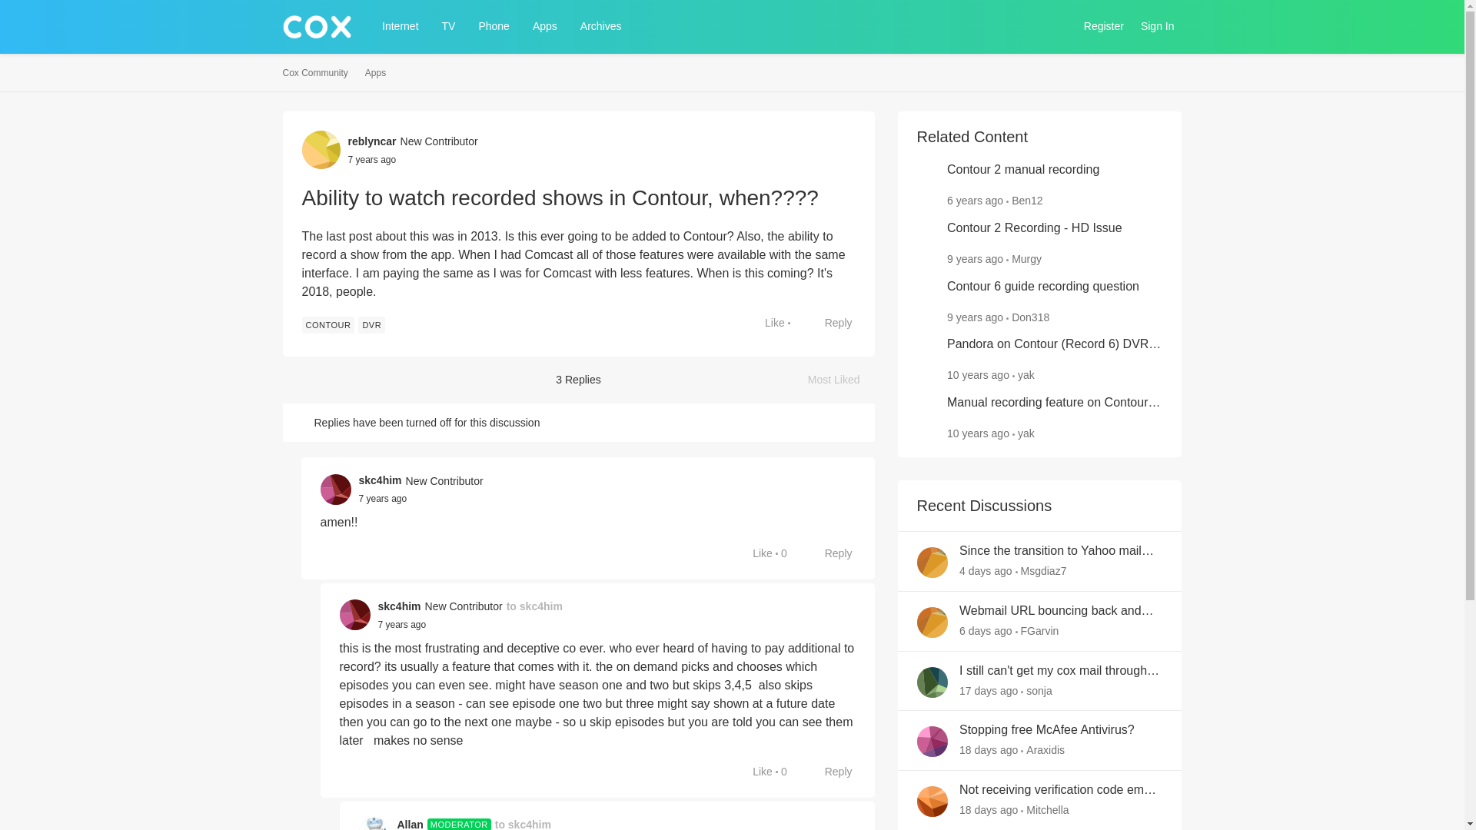 This screenshot has width=1476, height=830. Describe the element at coordinates (978, 374) in the screenshot. I see `December 5, 2014 at 5:23 PM` at that location.